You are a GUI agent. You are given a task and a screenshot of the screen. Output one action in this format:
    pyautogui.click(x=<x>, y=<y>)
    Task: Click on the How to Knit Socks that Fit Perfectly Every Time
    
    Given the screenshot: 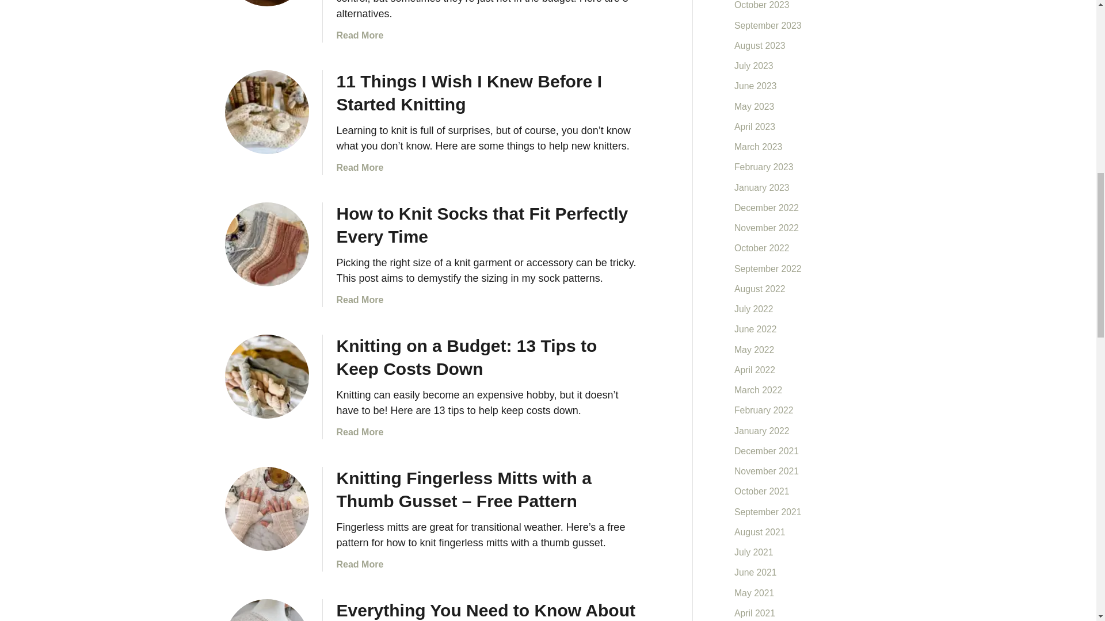 What is the action you would take?
    pyautogui.click(x=266, y=244)
    